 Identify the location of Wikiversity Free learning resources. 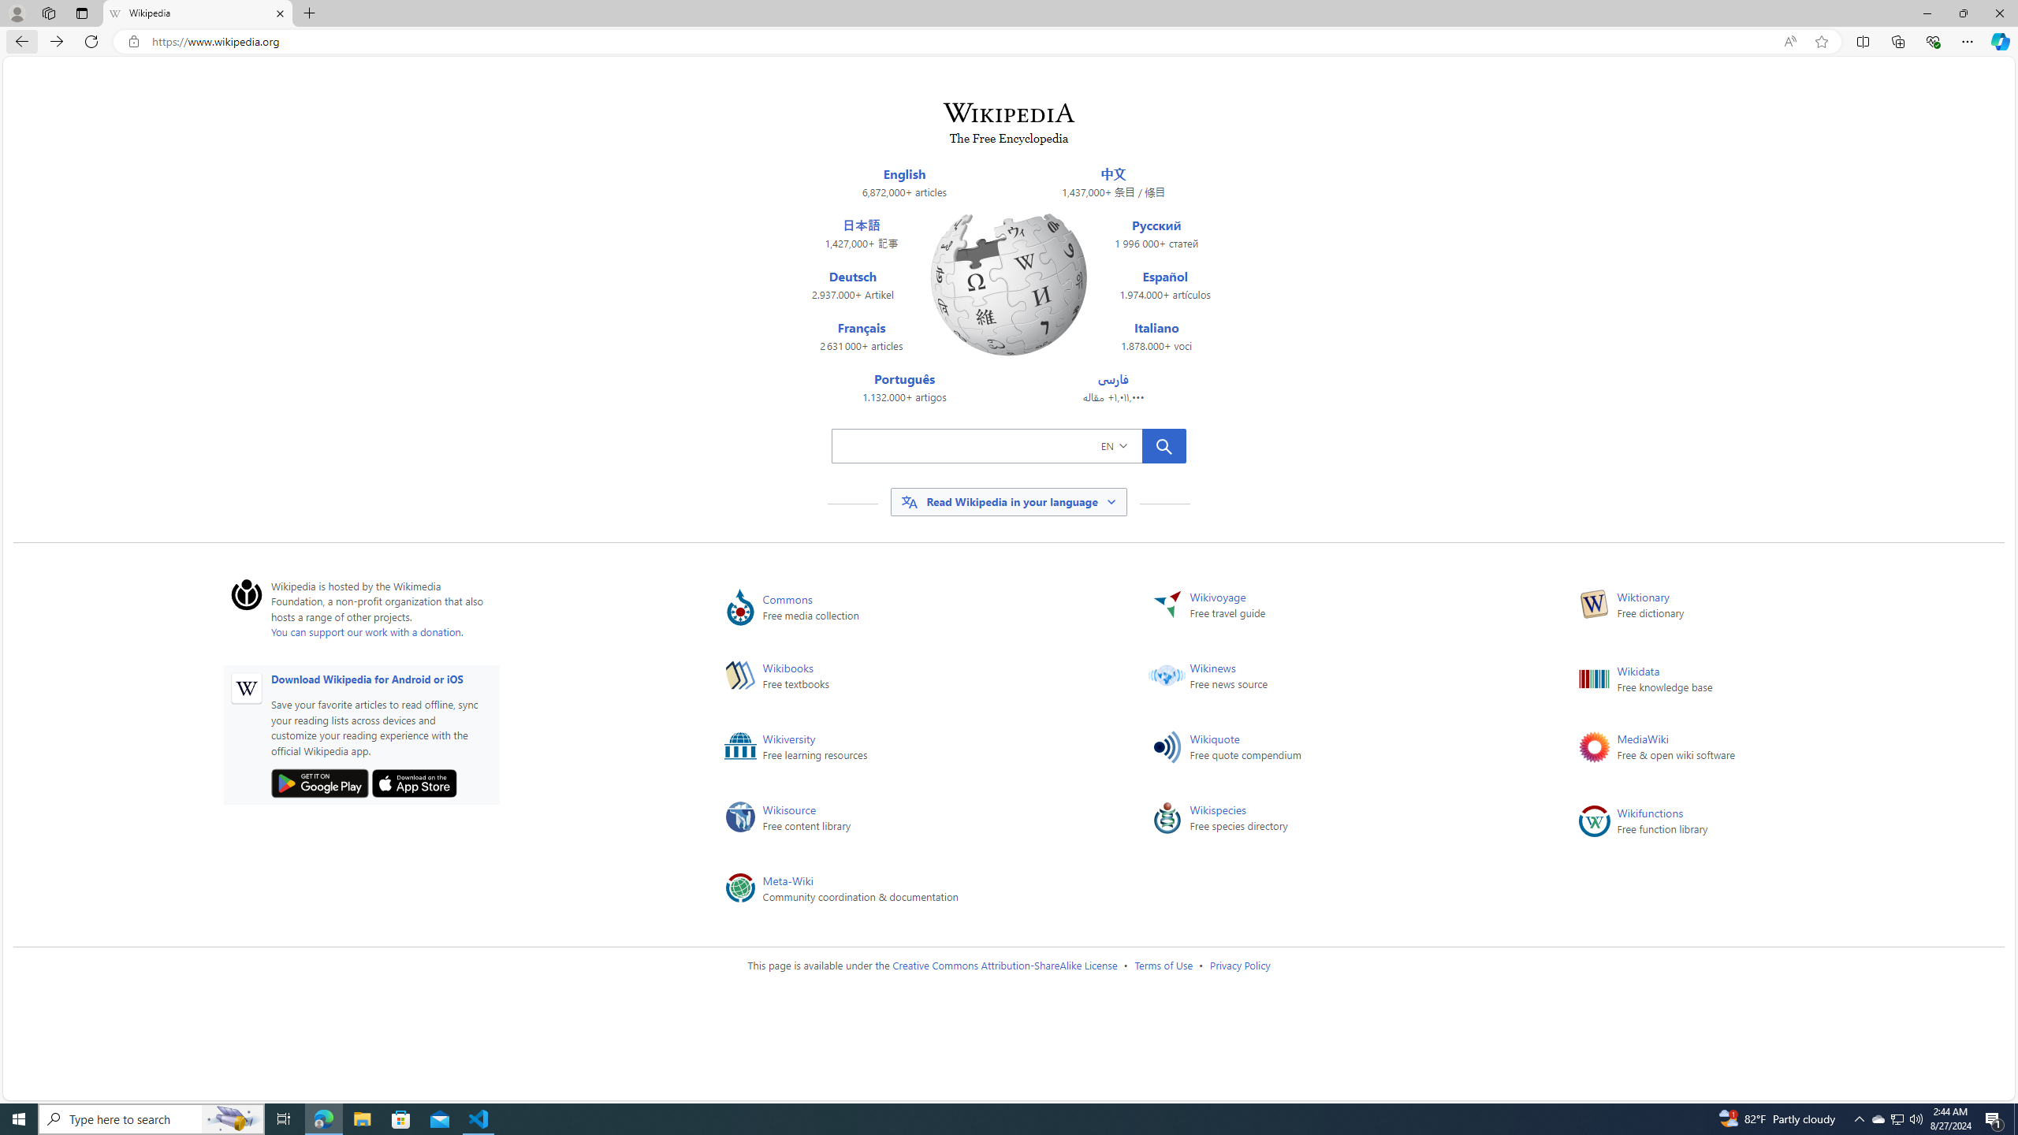
(913, 750).